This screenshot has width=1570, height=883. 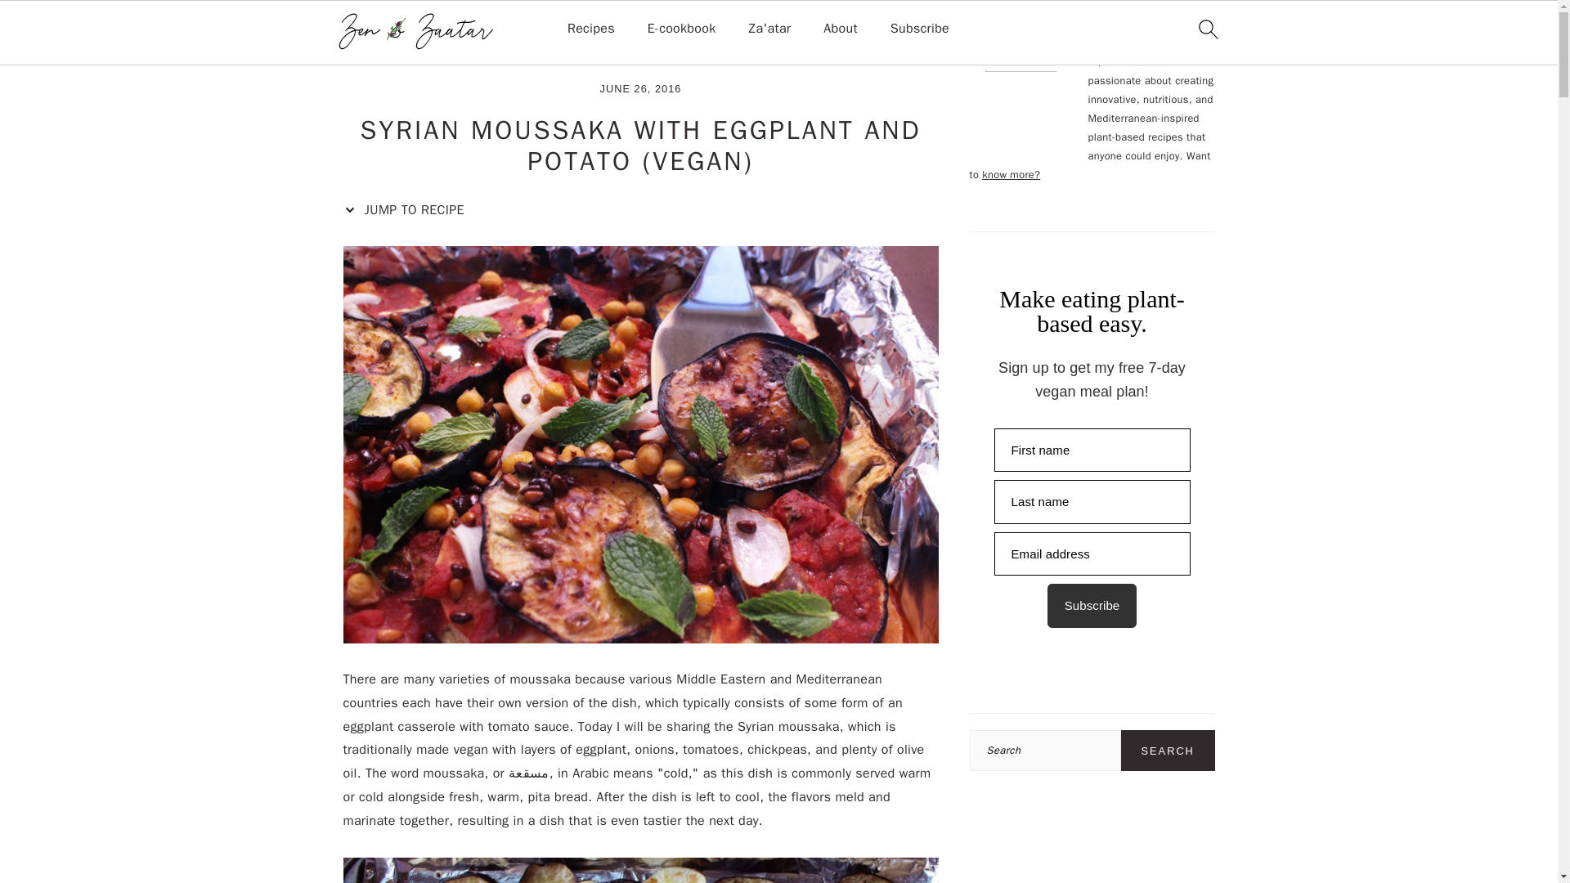 I want to click on Subscribe, so click(x=919, y=29).